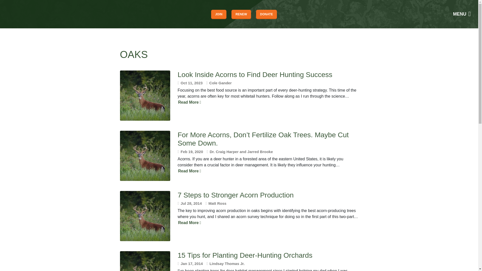 Image resolution: width=482 pixels, height=271 pixels. I want to click on DONATE, so click(266, 14).